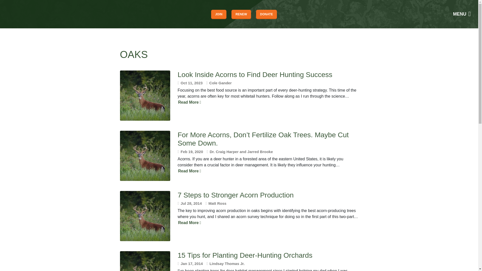 Image resolution: width=482 pixels, height=271 pixels. I want to click on DONATE, so click(266, 14).